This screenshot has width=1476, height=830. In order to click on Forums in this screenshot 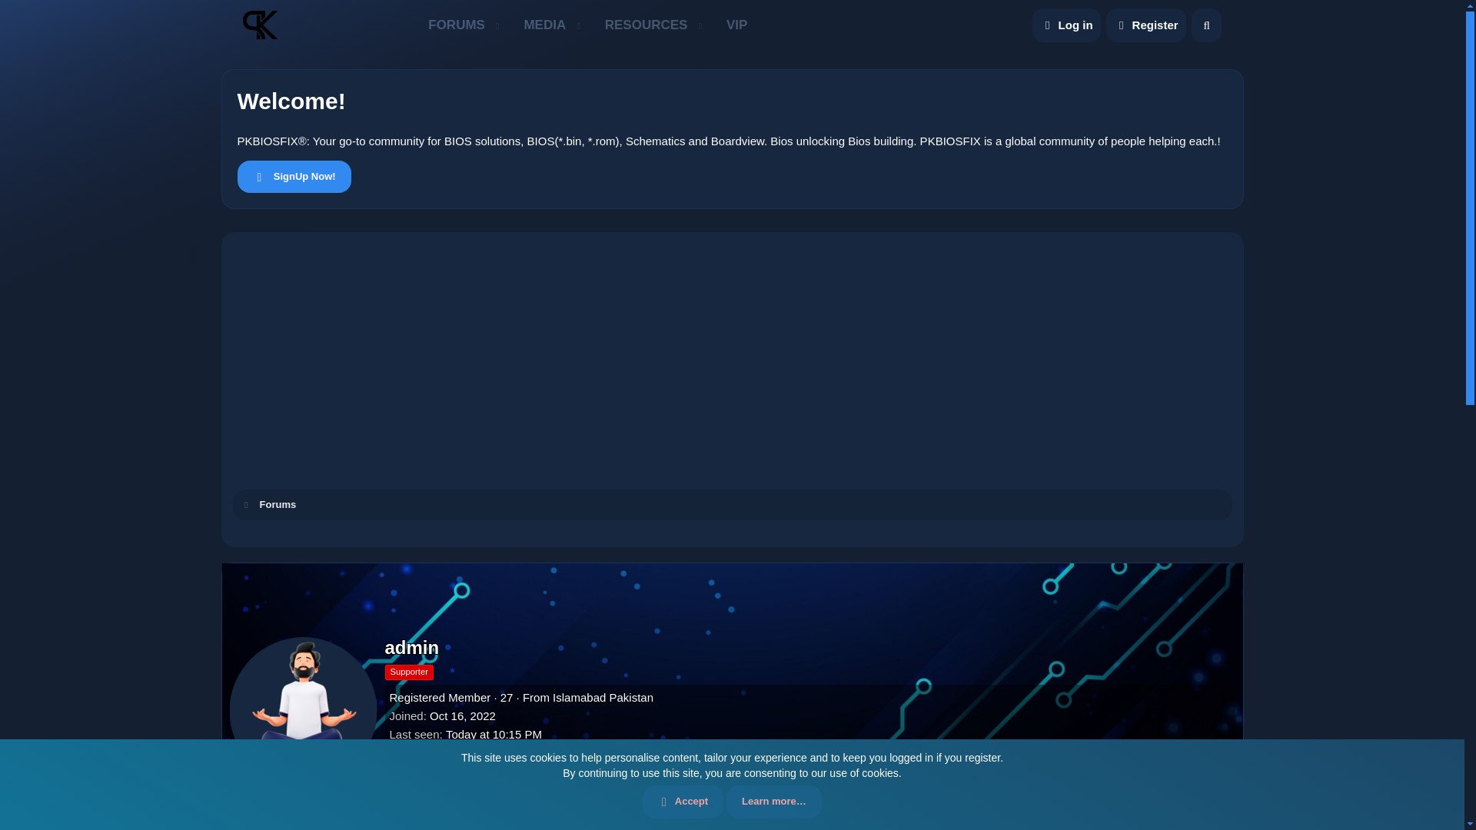, I will do `click(587, 25)`.